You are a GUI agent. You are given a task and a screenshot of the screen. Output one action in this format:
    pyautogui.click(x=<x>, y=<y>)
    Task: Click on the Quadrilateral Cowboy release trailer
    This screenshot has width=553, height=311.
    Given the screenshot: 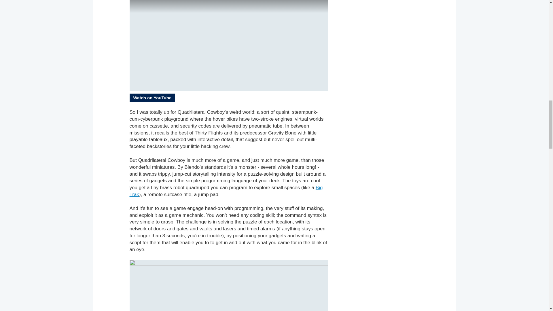 What is the action you would take?
    pyautogui.click(x=229, y=45)
    